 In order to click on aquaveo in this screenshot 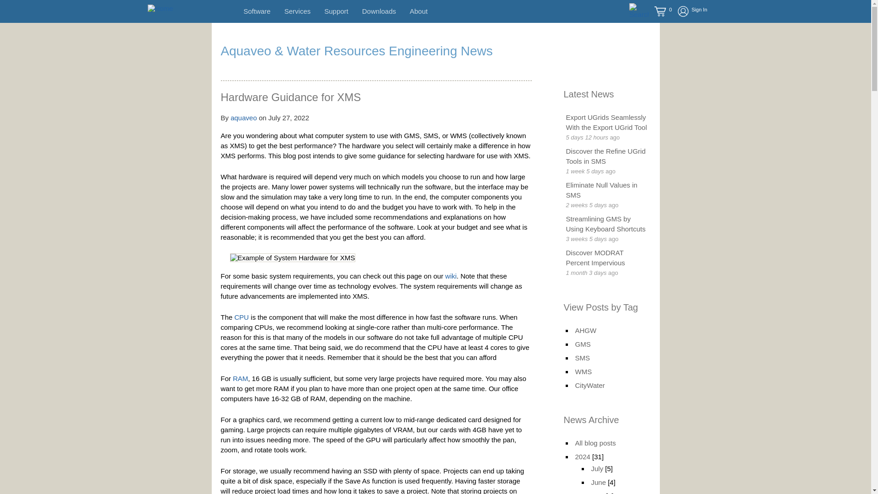, I will do `click(243, 118)`.